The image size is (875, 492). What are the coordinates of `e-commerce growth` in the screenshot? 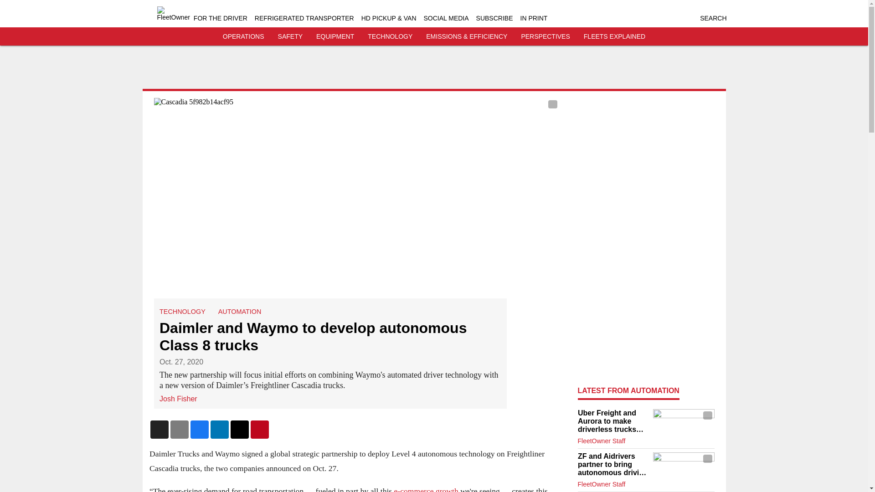 It's located at (426, 489).